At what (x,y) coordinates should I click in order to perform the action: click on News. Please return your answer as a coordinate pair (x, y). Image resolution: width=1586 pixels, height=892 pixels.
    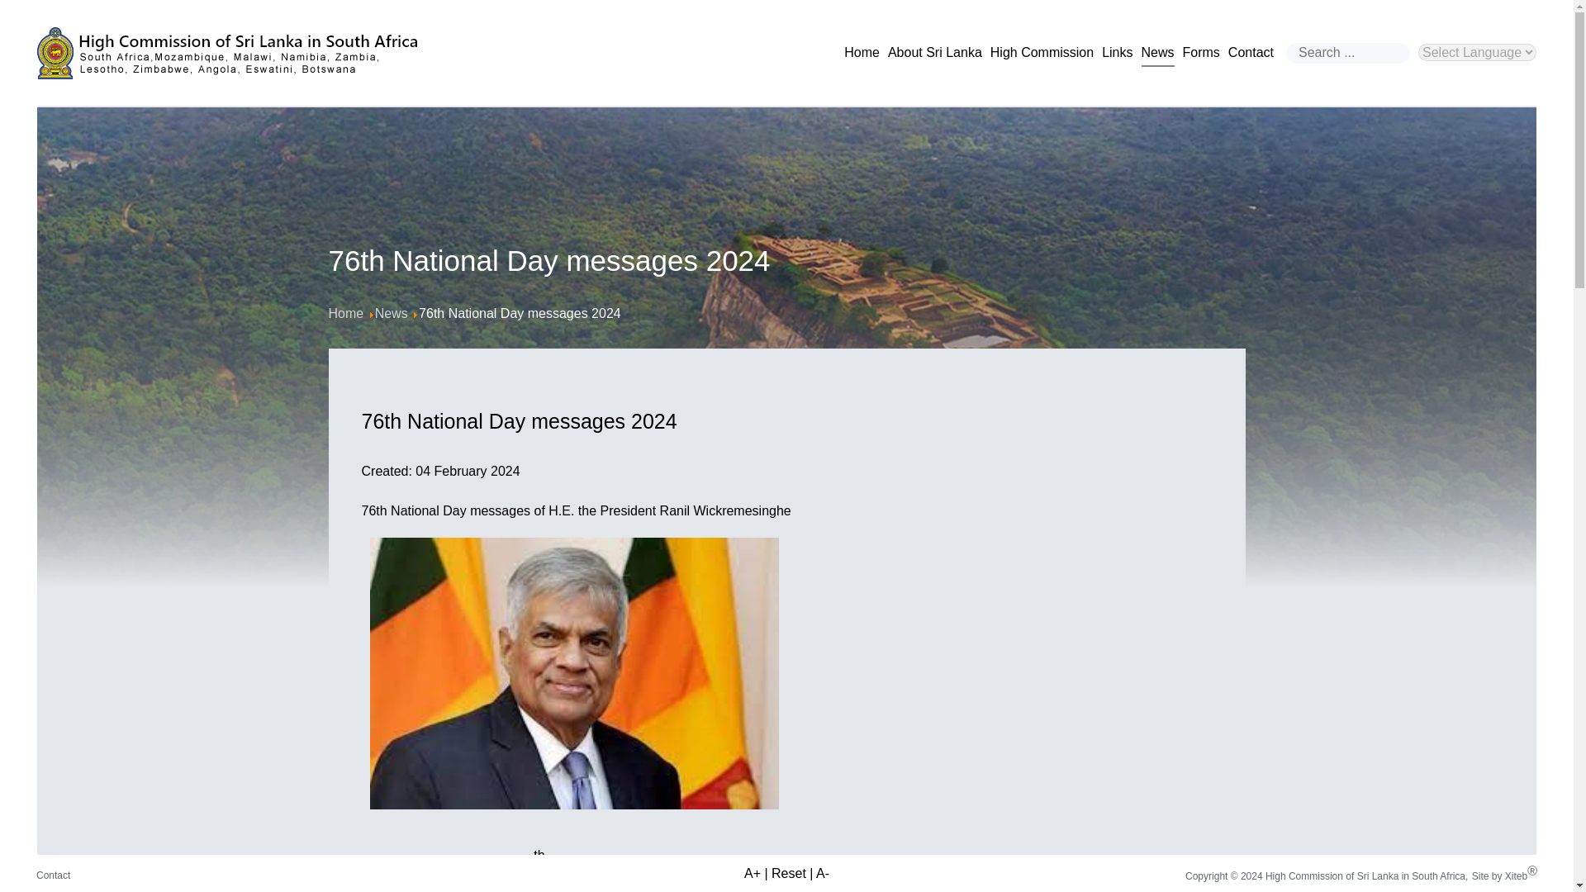
    Looking at the image, I should click on (1158, 52).